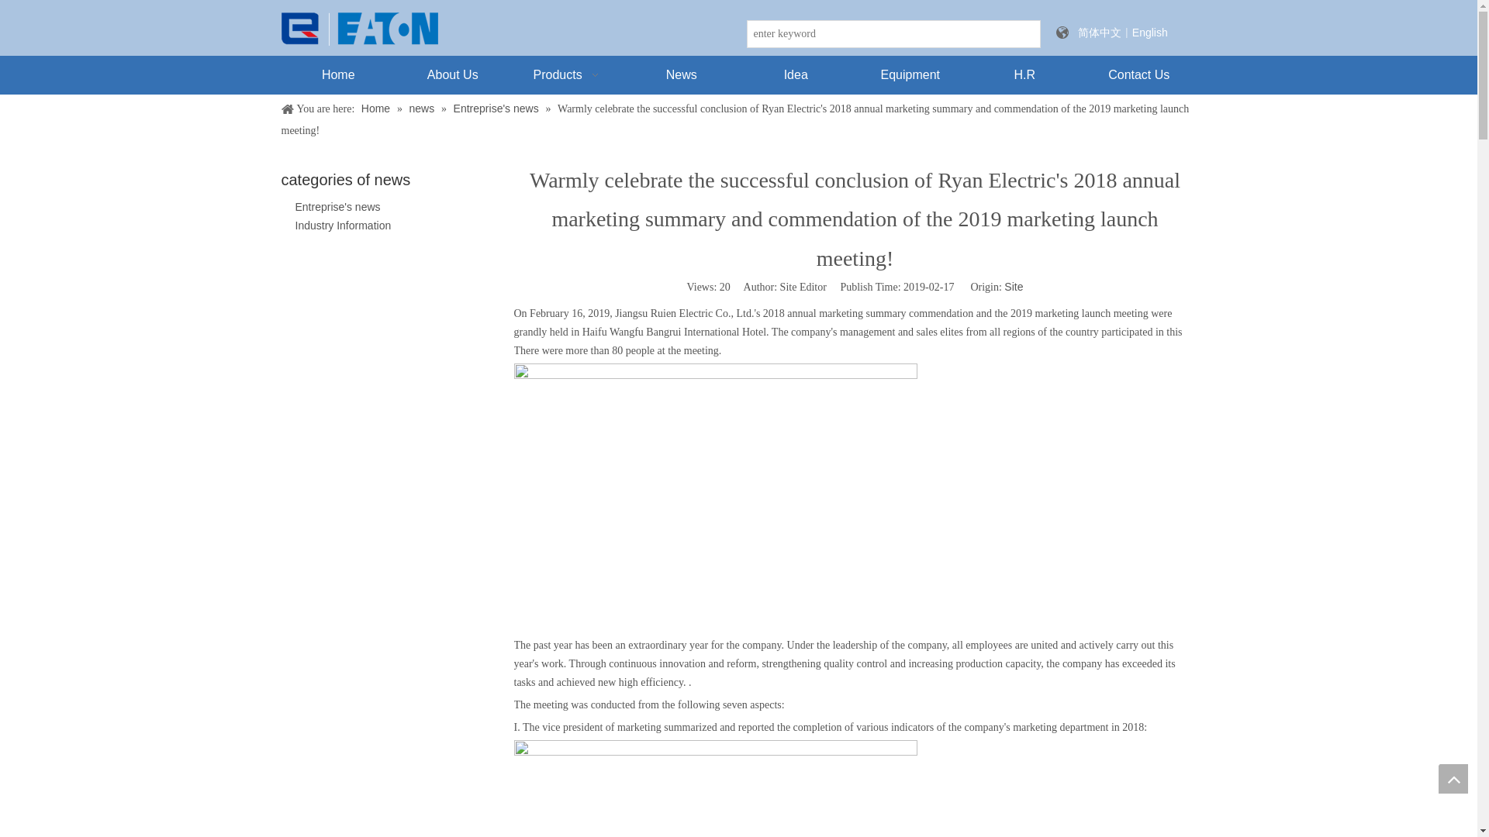  Describe the element at coordinates (1025, 75) in the screenshot. I see `H.R` at that location.